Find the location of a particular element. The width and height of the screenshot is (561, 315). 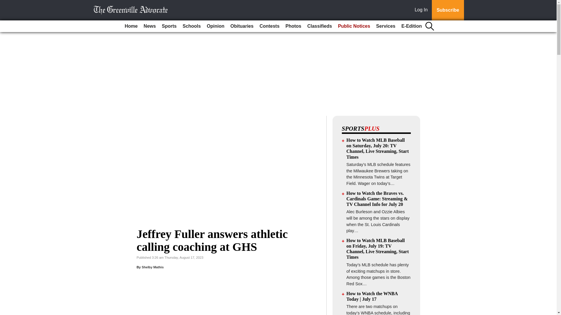

Photos is located at coordinates (293, 26).